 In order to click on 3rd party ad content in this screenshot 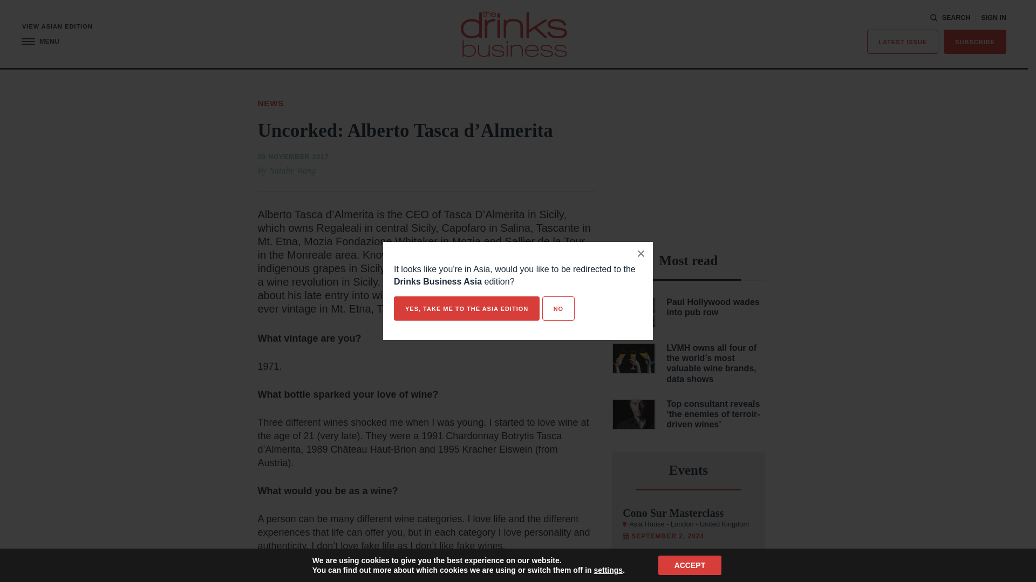, I will do `click(689, 164)`.